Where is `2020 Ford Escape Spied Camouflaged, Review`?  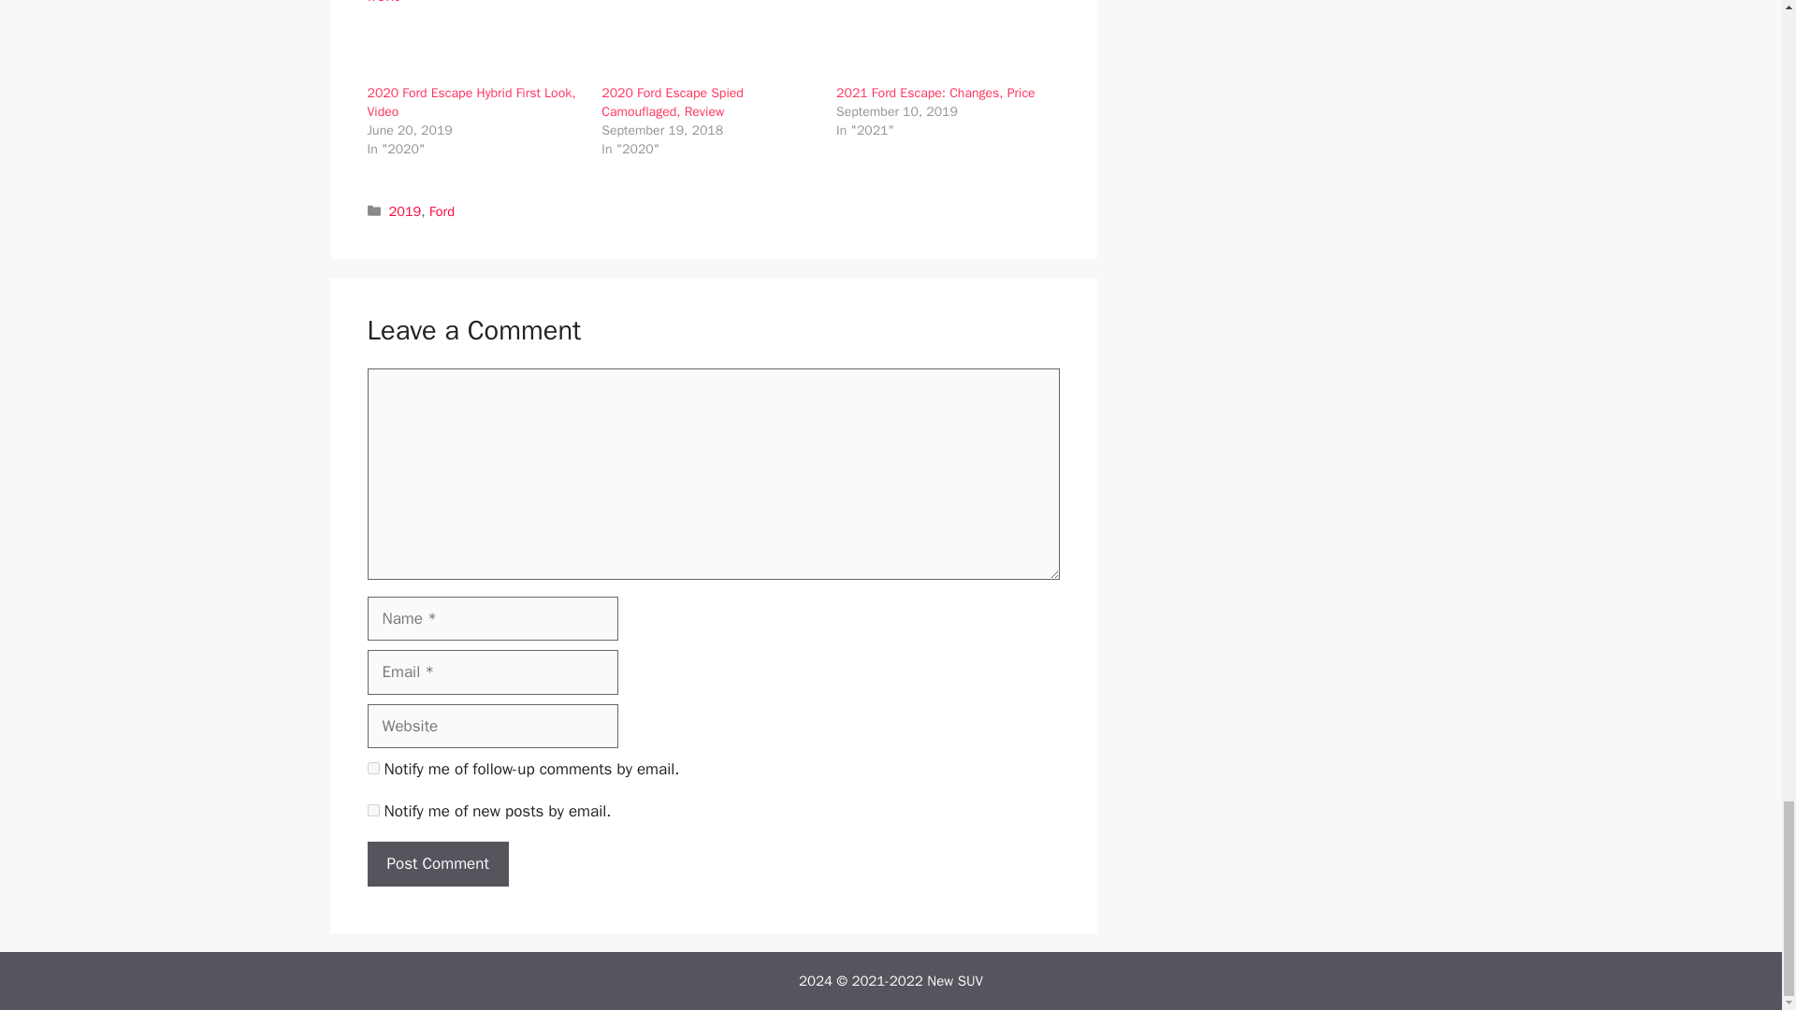
2020 Ford Escape Spied Camouflaged, Review is located at coordinates (709, 41).